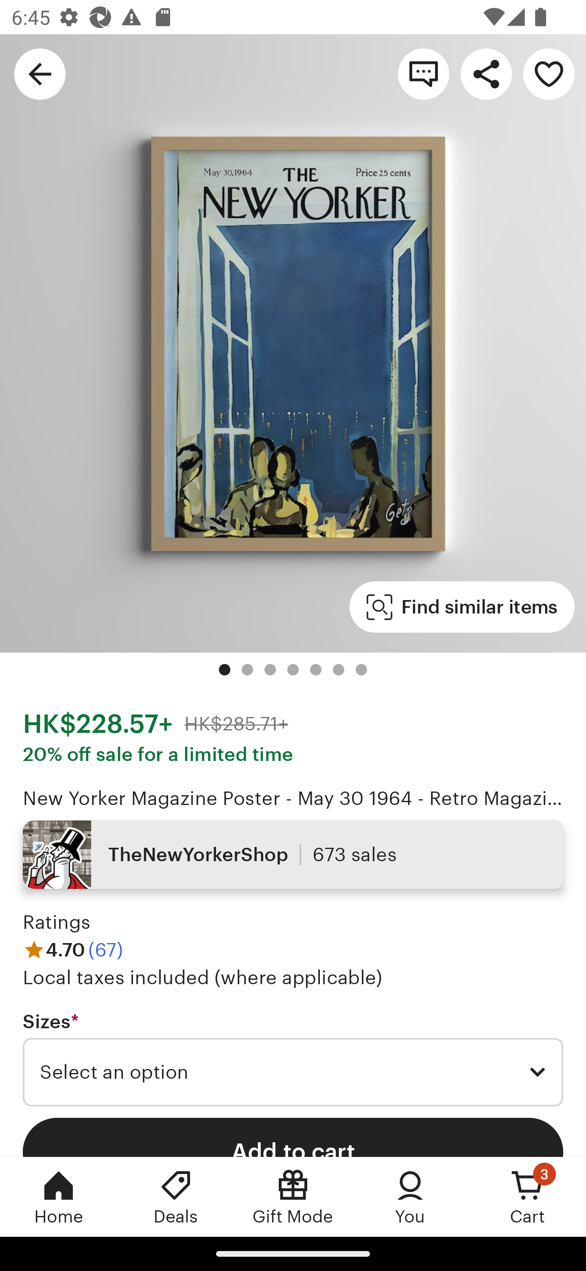  What do you see at coordinates (423, 73) in the screenshot?
I see `Contact shop` at bounding box center [423, 73].